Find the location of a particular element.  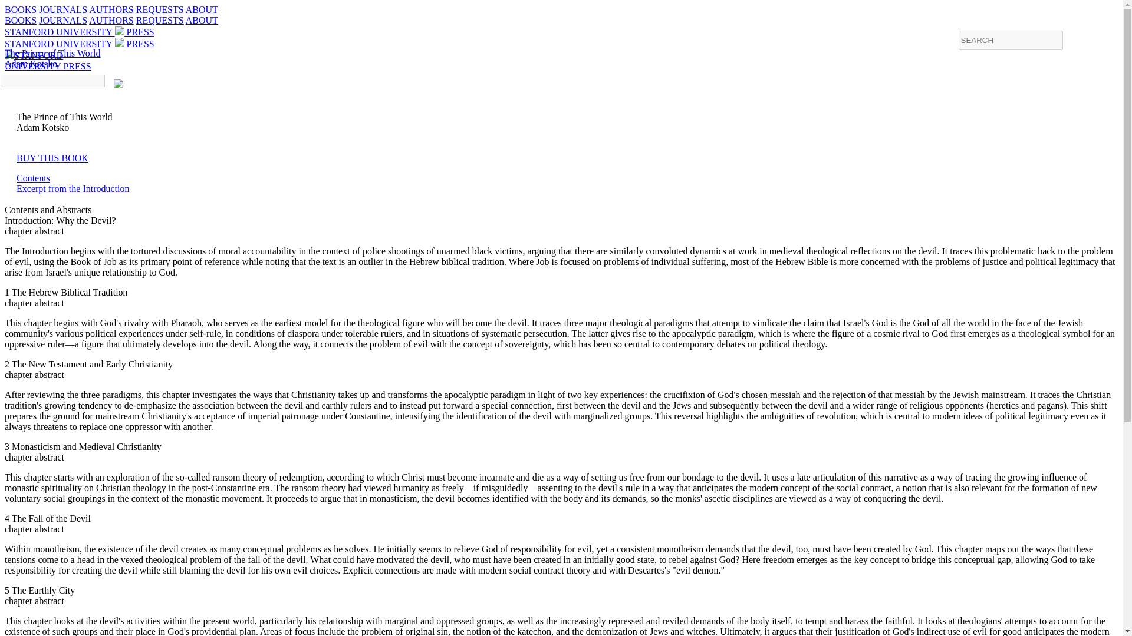

BOOKS is located at coordinates (20, 20).